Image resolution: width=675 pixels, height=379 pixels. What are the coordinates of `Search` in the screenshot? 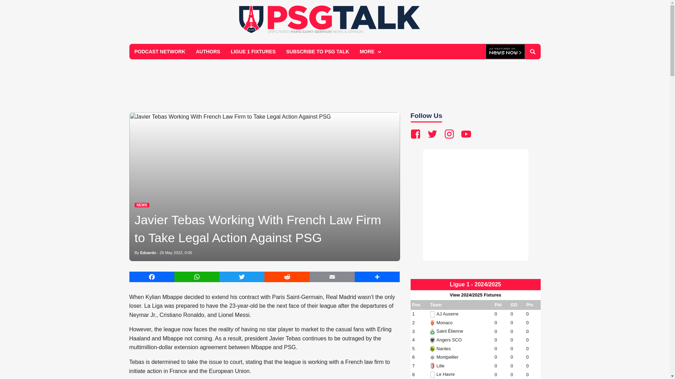 It's located at (532, 52).